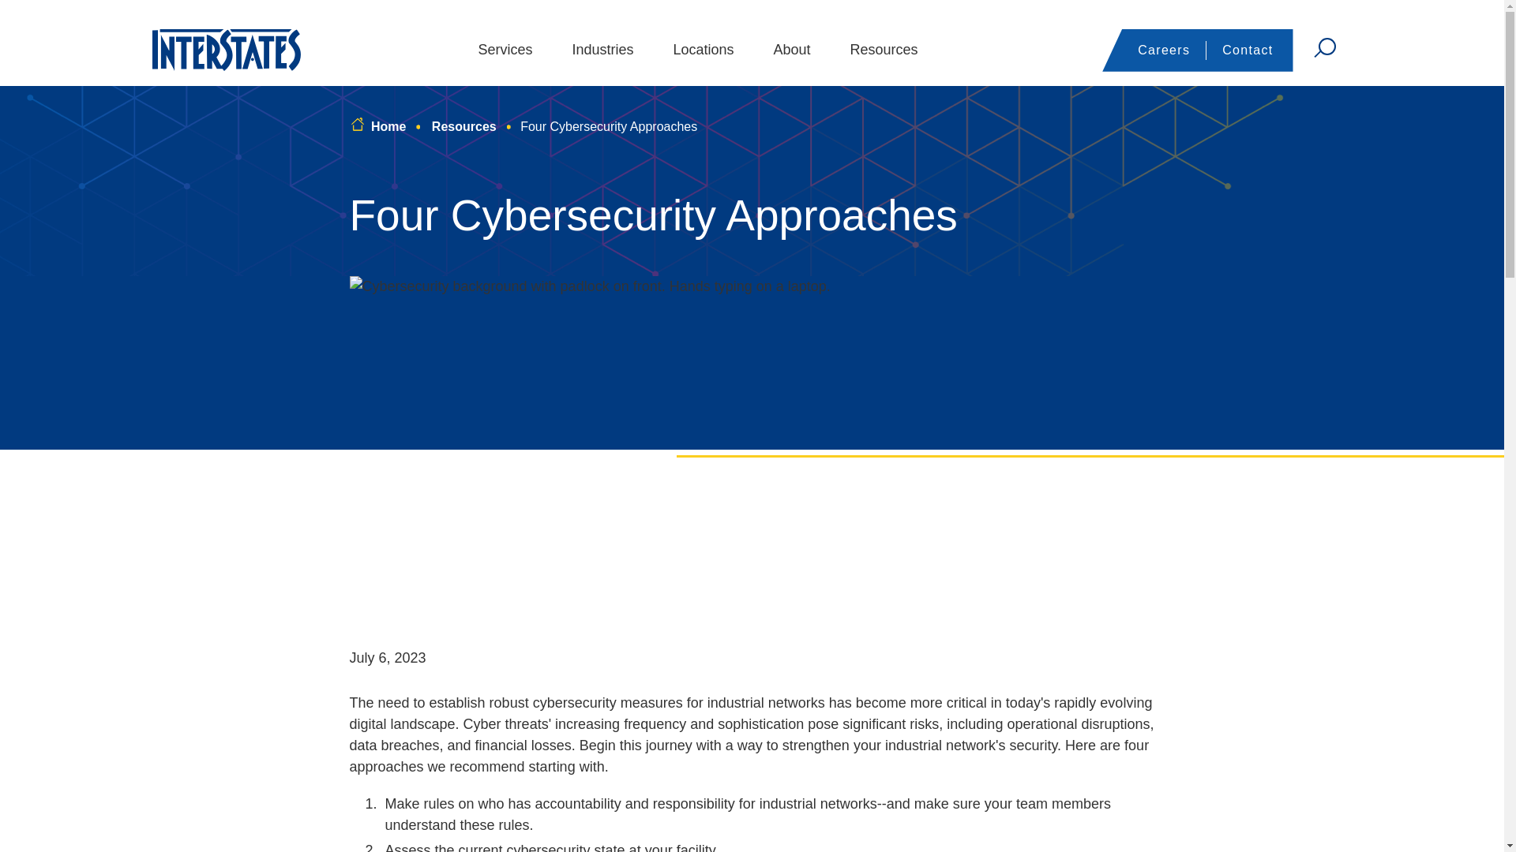  What do you see at coordinates (1164, 50) in the screenshot?
I see `Careers` at bounding box center [1164, 50].